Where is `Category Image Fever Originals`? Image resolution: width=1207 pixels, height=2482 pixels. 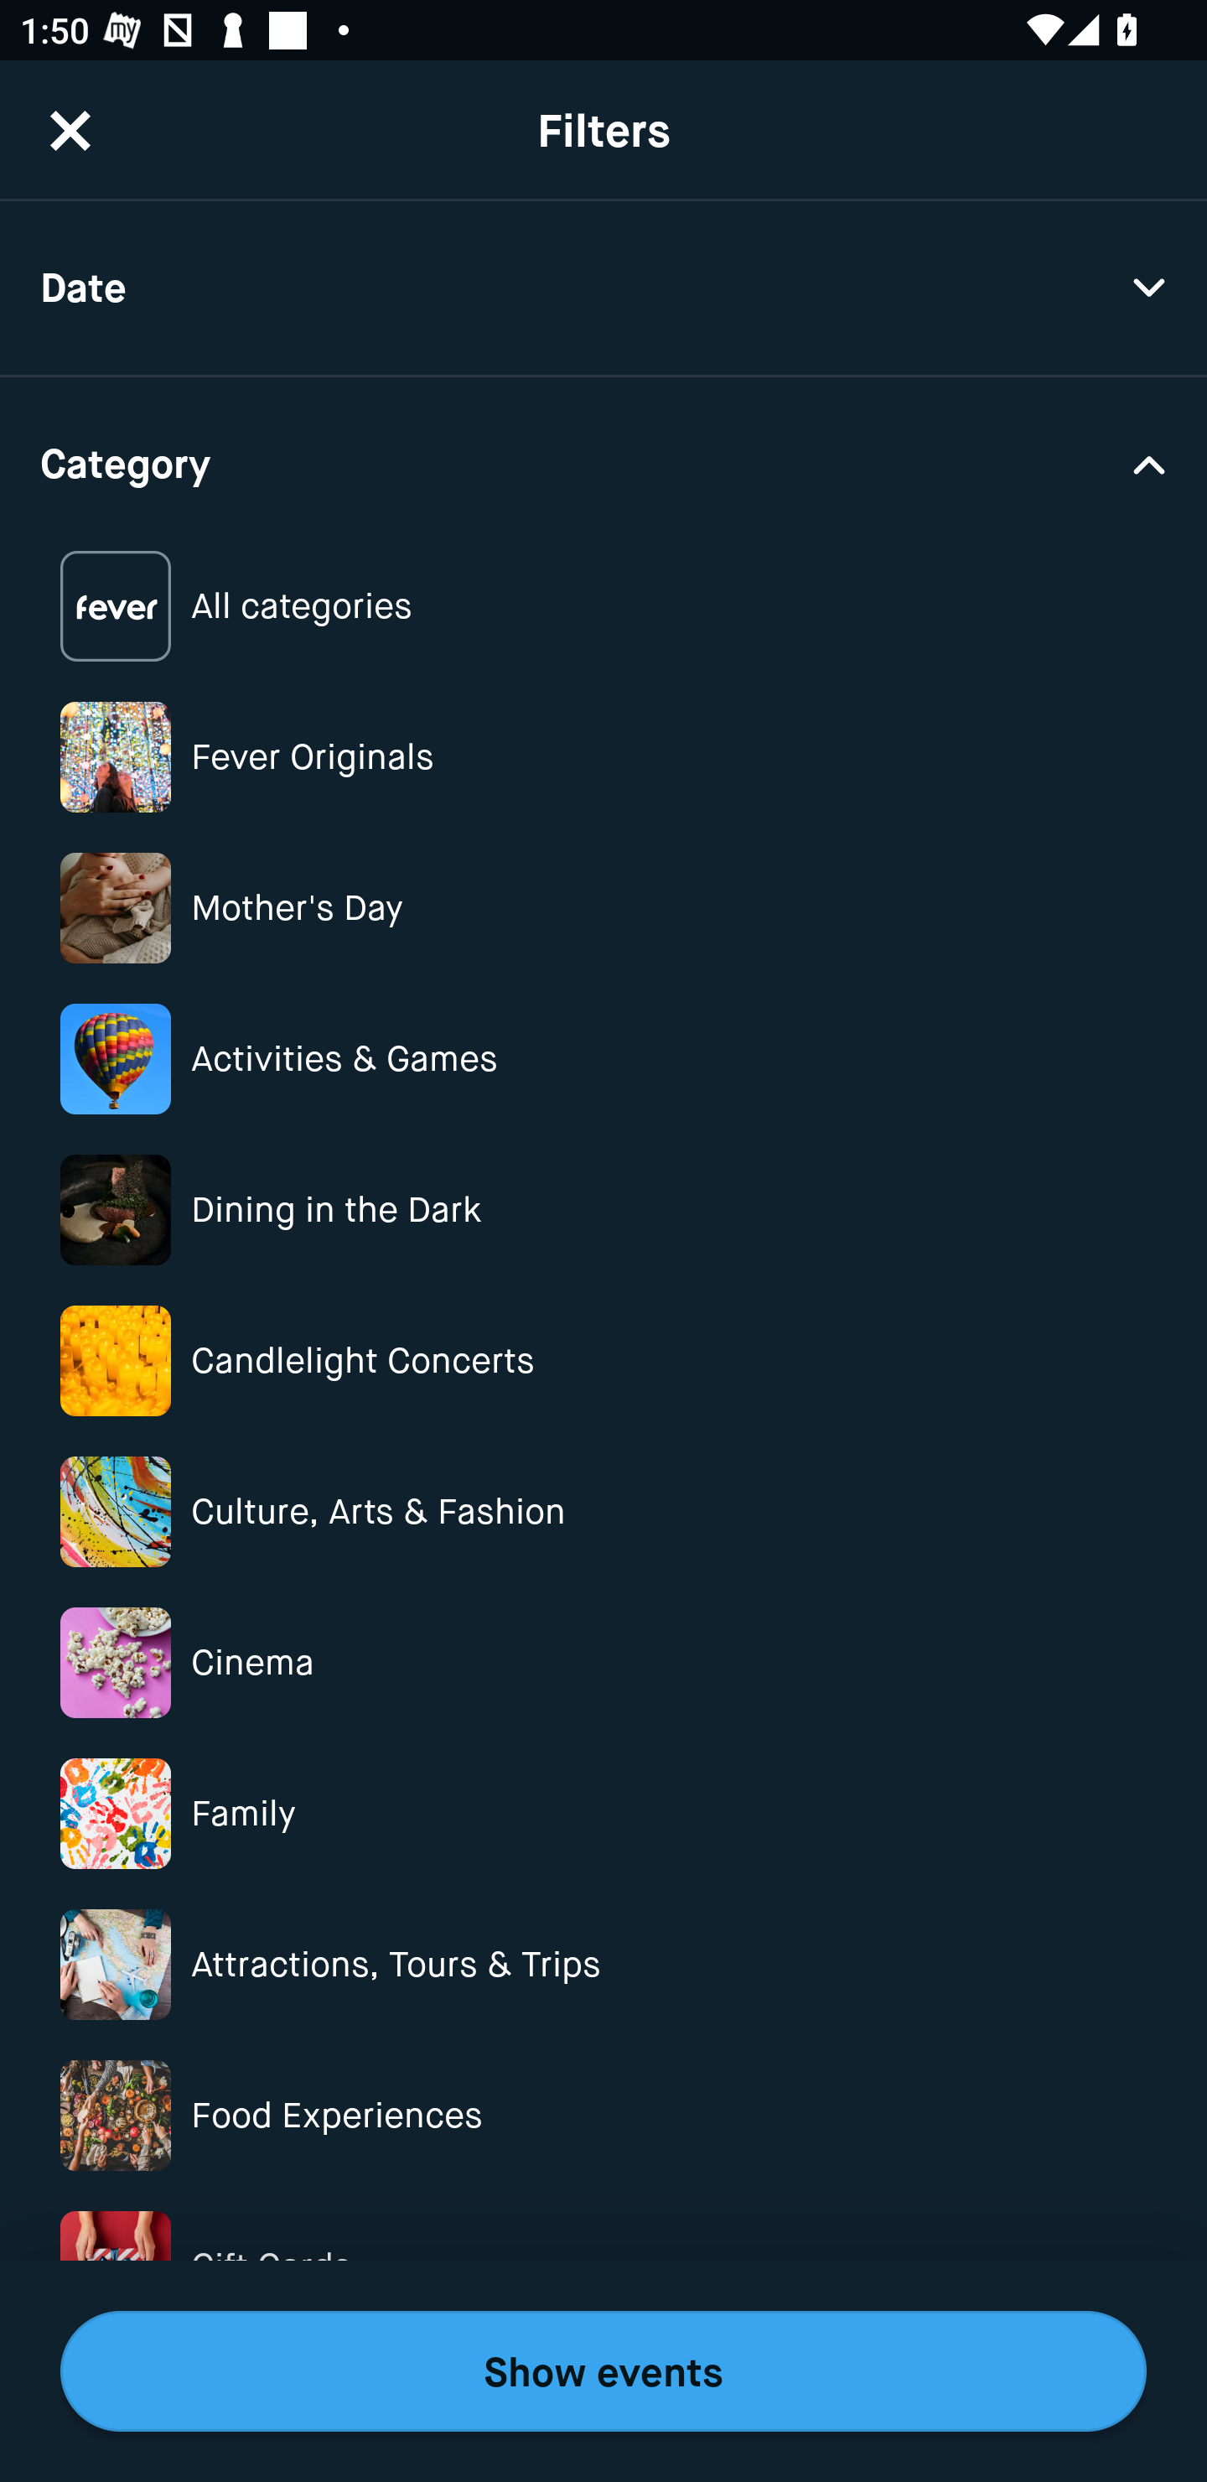
Category Image Fever Originals is located at coordinates (603, 756).